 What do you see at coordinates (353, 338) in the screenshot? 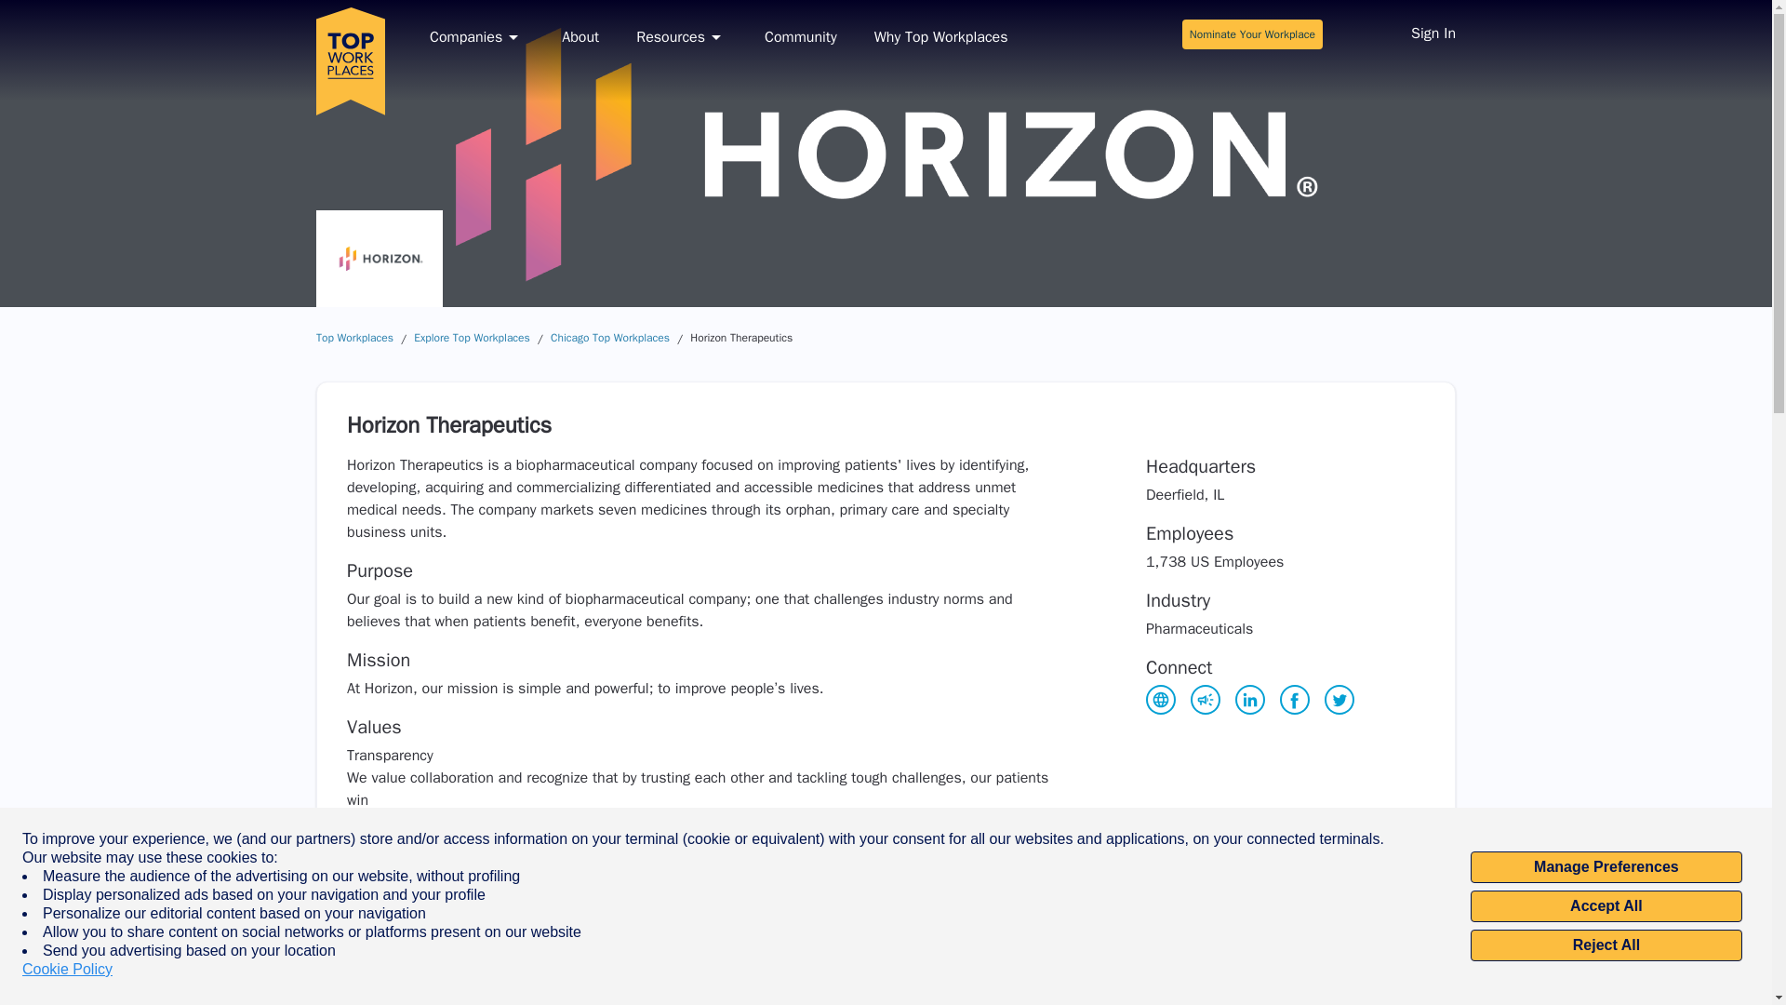
I see `Top Workplaces` at bounding box center [353, 338].